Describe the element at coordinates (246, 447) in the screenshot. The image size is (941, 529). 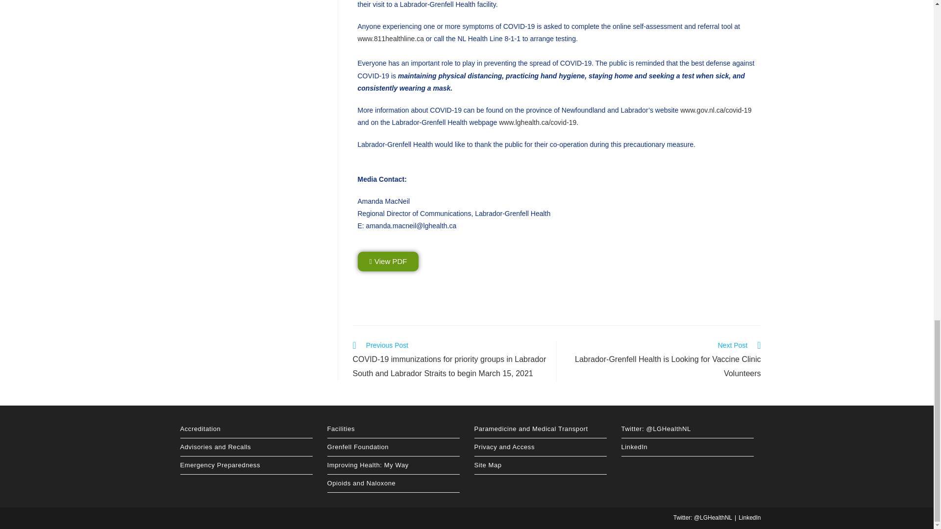
I see `Advisories and Recalls` at that location.